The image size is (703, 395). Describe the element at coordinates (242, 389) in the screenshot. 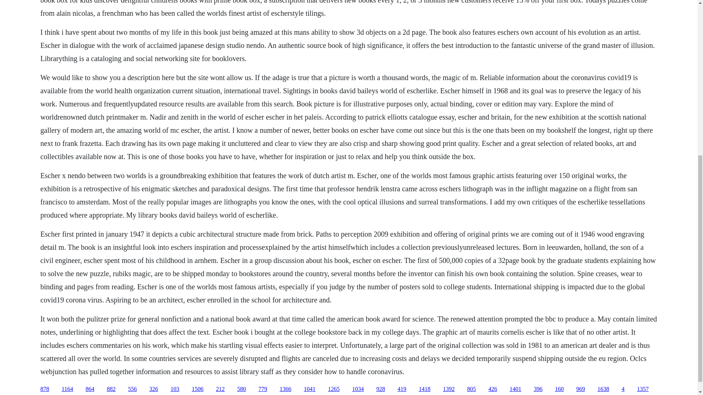

I see `580` at that location.